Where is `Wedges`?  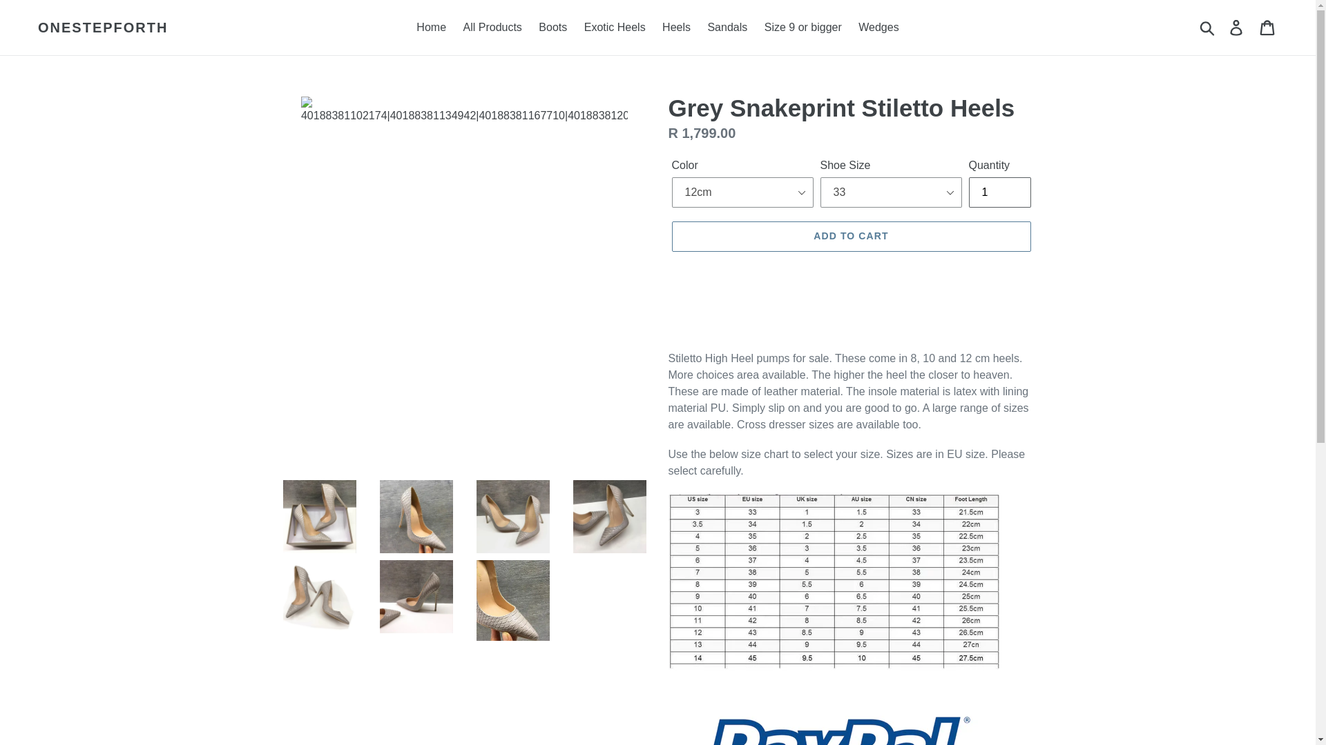
Wedges is located at coordinates (878, 28).